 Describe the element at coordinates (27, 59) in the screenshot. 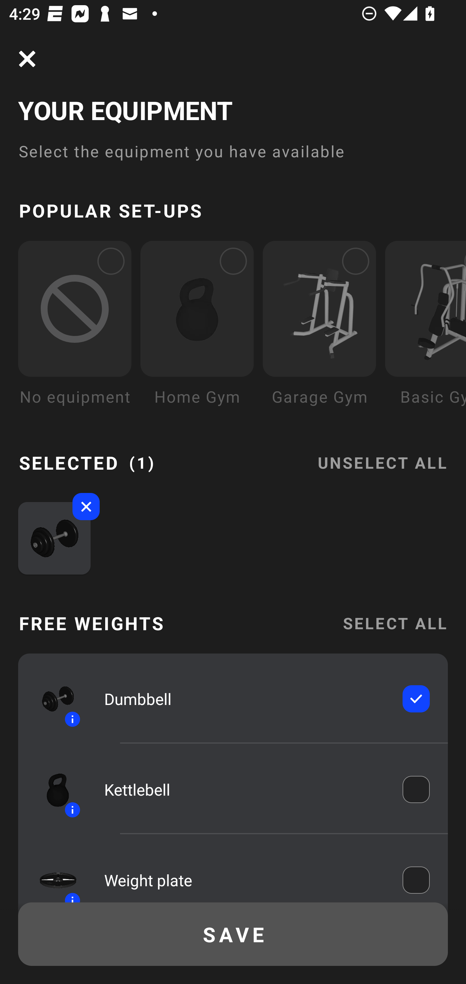

I see `Navigation icon` at that location.